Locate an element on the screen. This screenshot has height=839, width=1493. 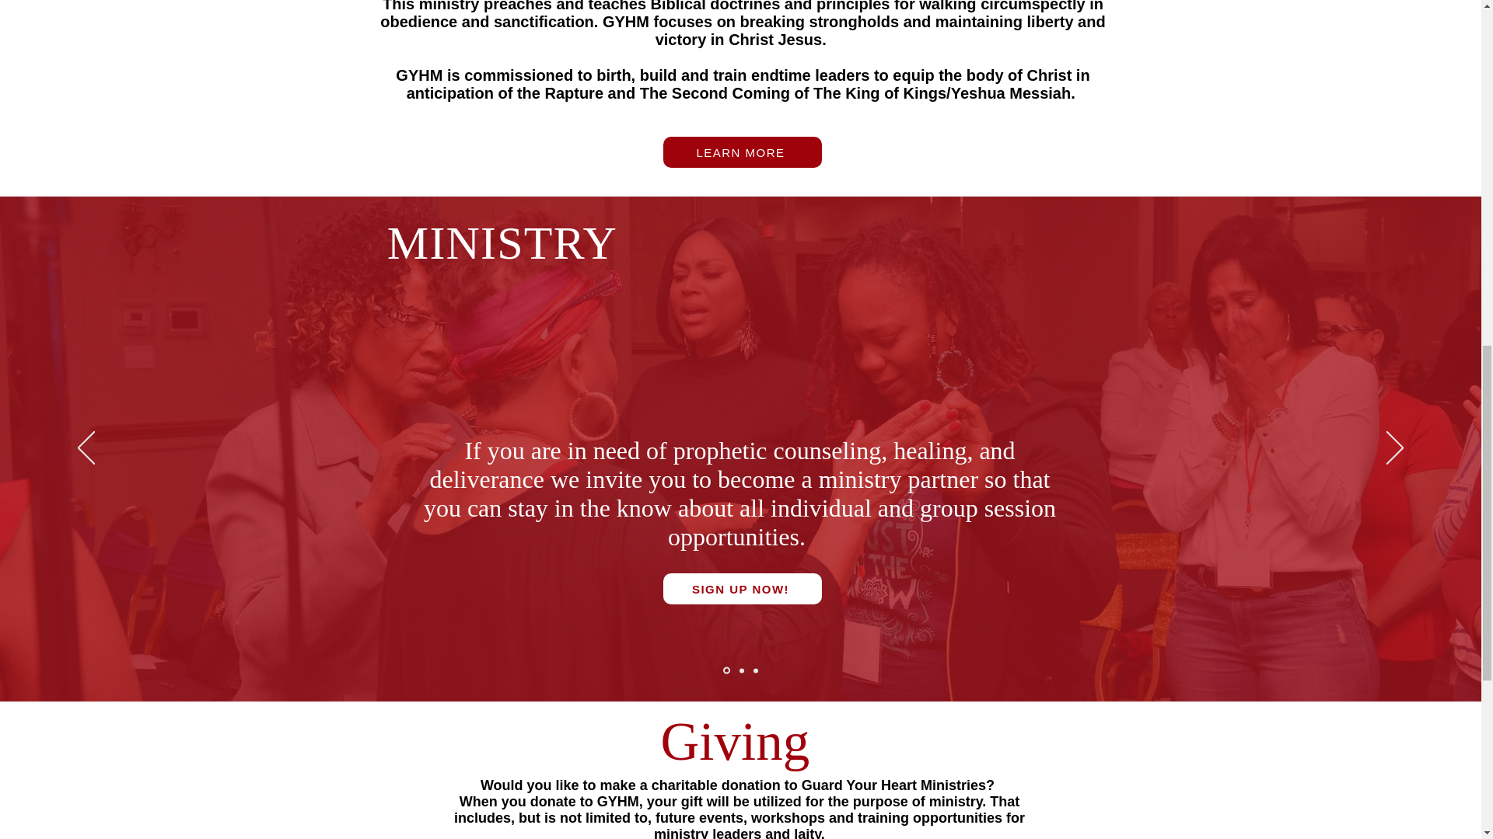
SIGN UP NOW! is located at coordinates (742, 588).